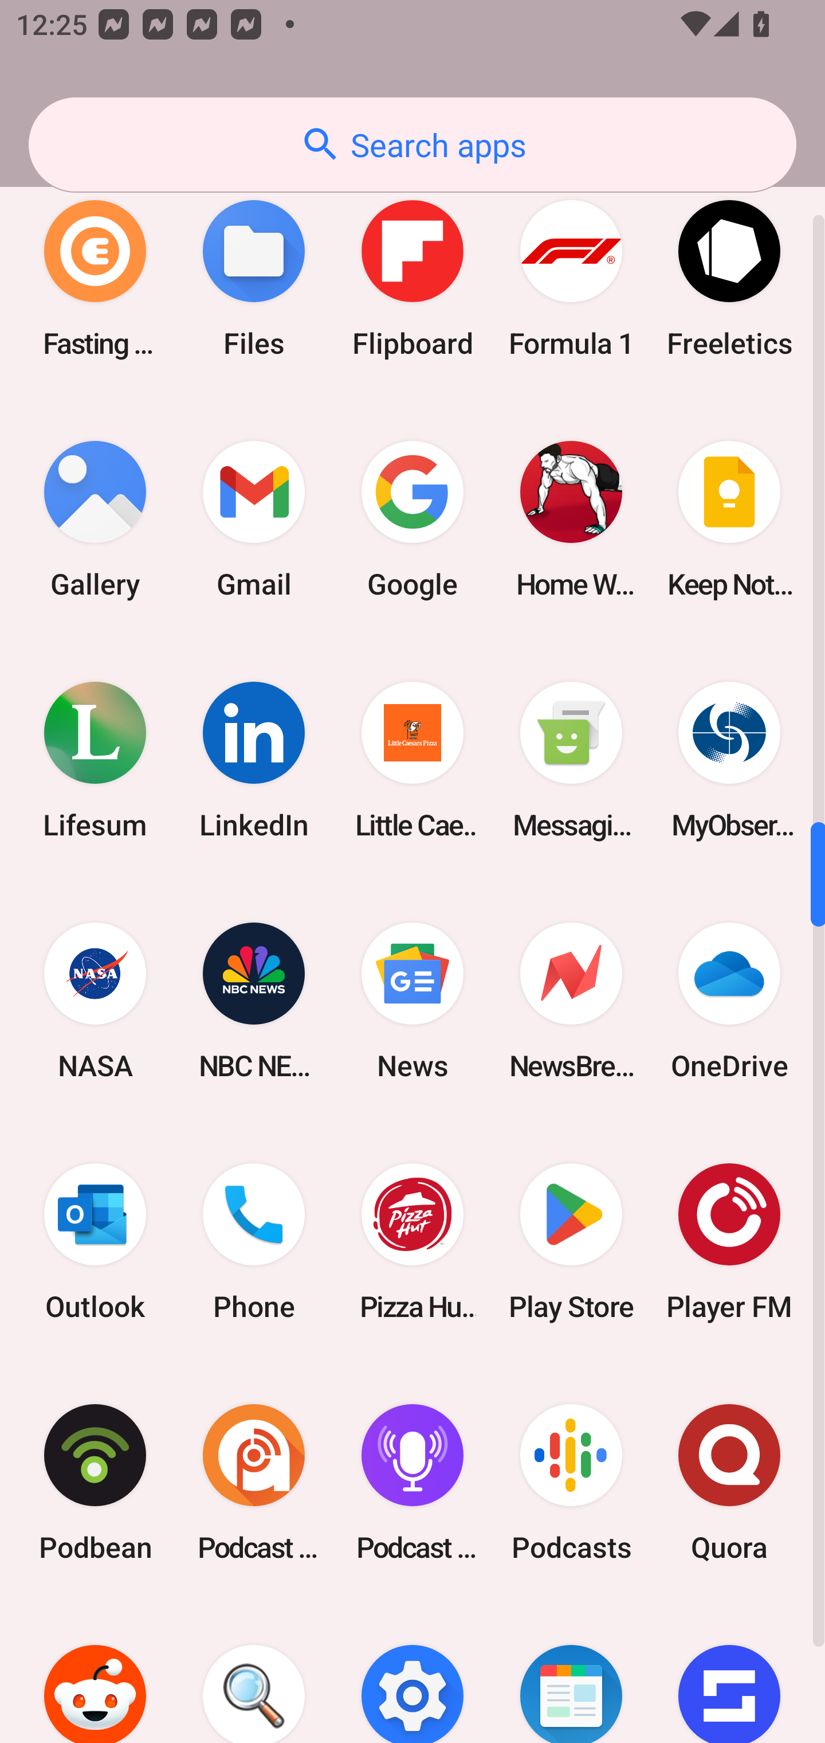 The width and height of the screenshot is (825, 1743). I want to click on Phone, so click(254, 1242).